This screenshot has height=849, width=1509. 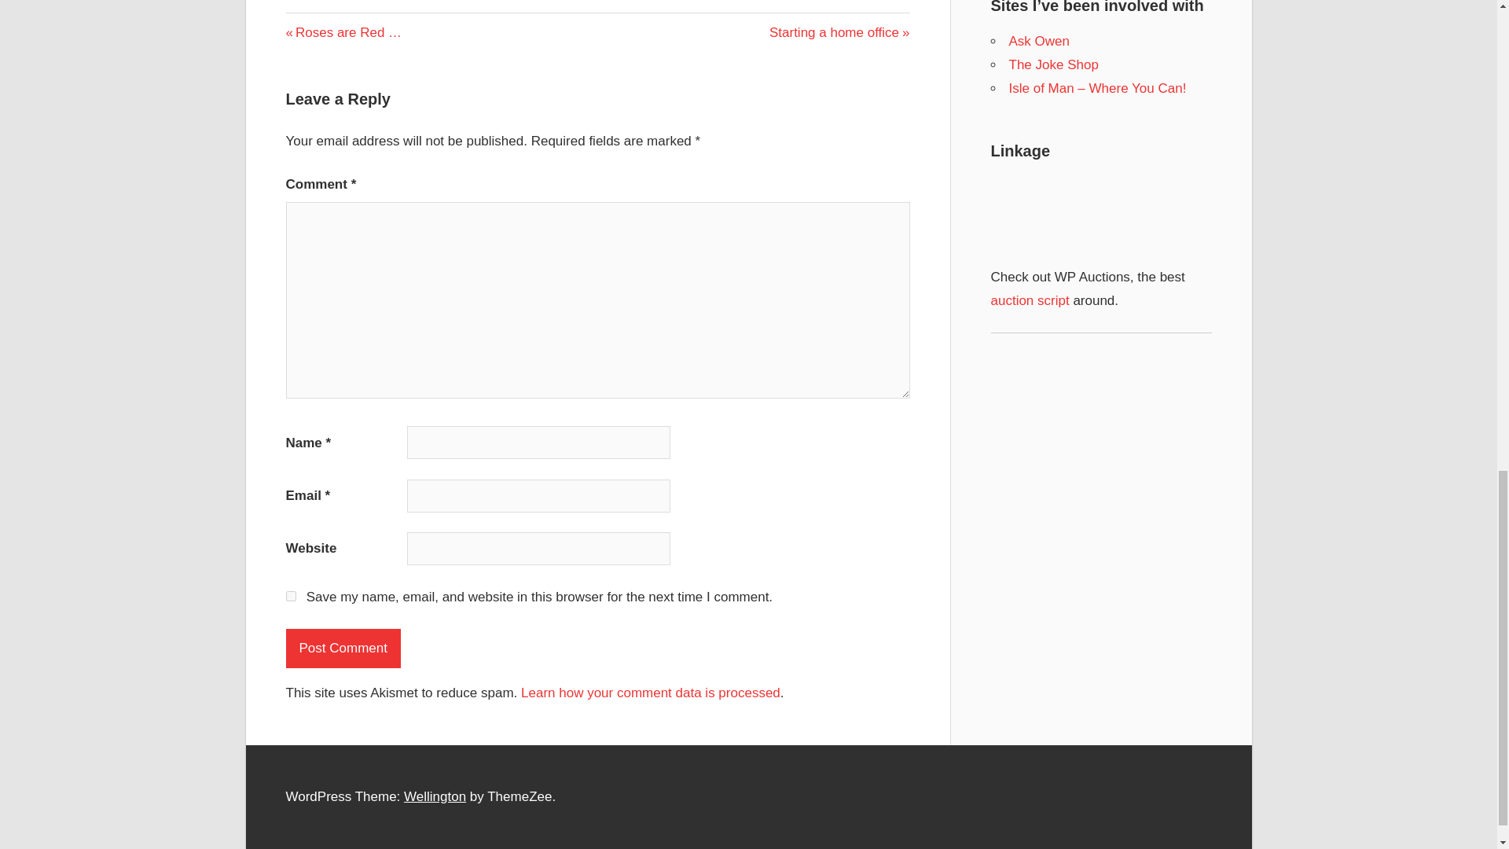 What do you see at coordinates (1039, 41) in the screenshot?
I see `Ask Owen` at bounding box center [1039, 41].